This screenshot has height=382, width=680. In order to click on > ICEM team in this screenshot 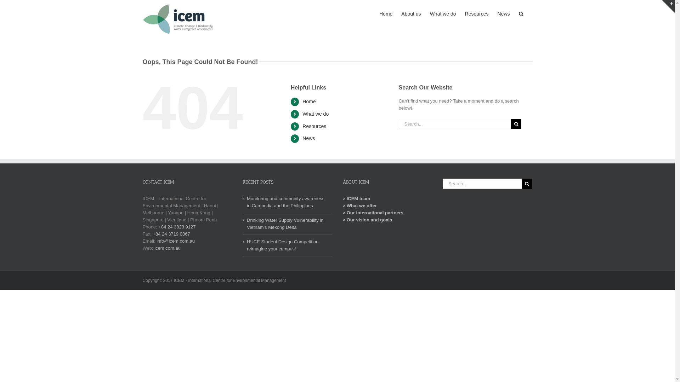, I will do `click(357, 199)`.